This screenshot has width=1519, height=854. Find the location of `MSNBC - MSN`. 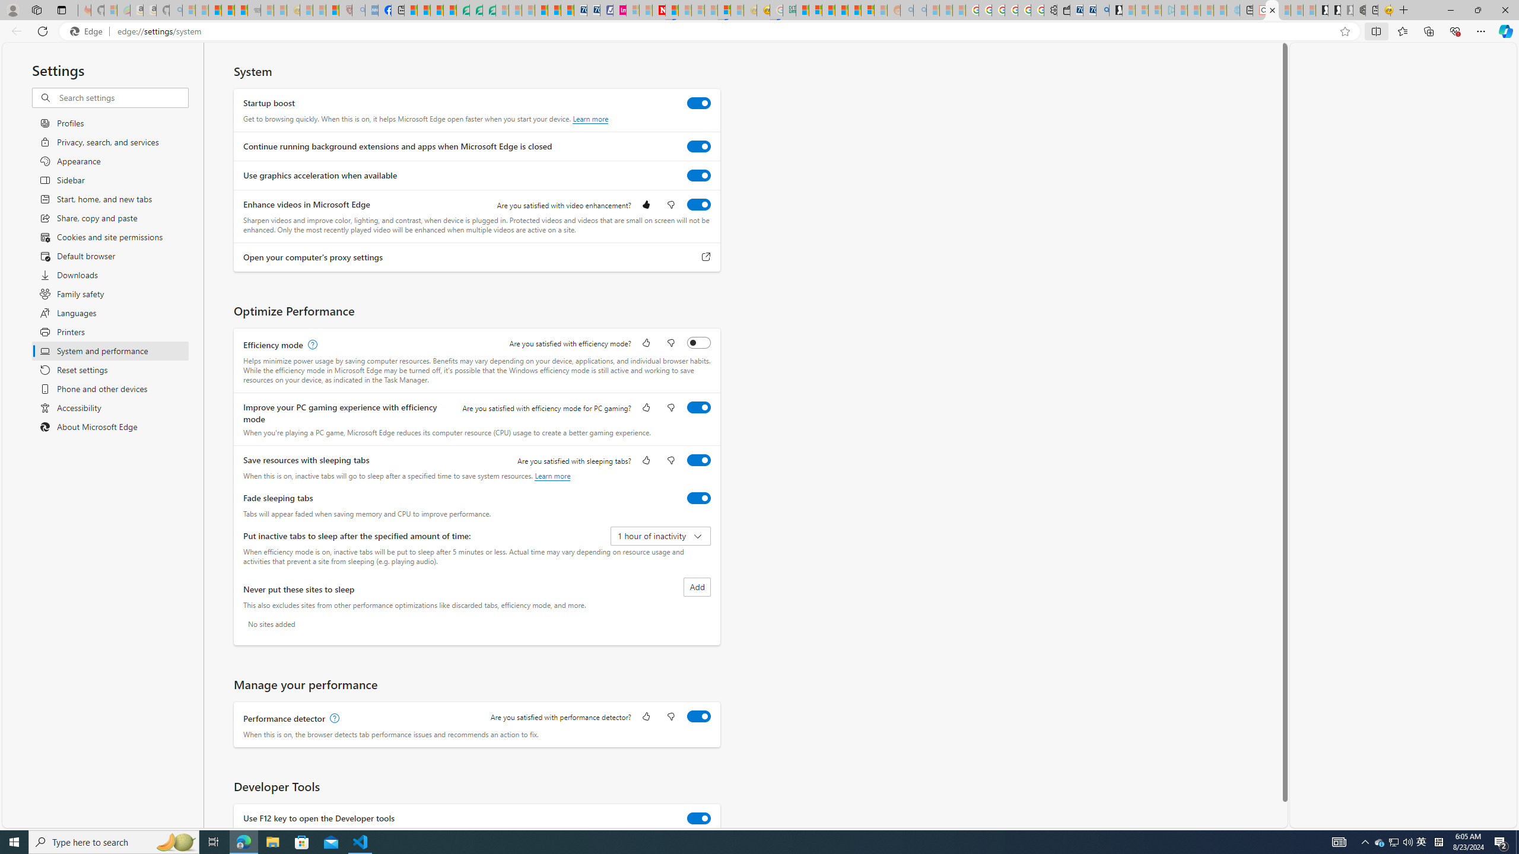

MSNBC - MSN is located at coordinates (802, 10).